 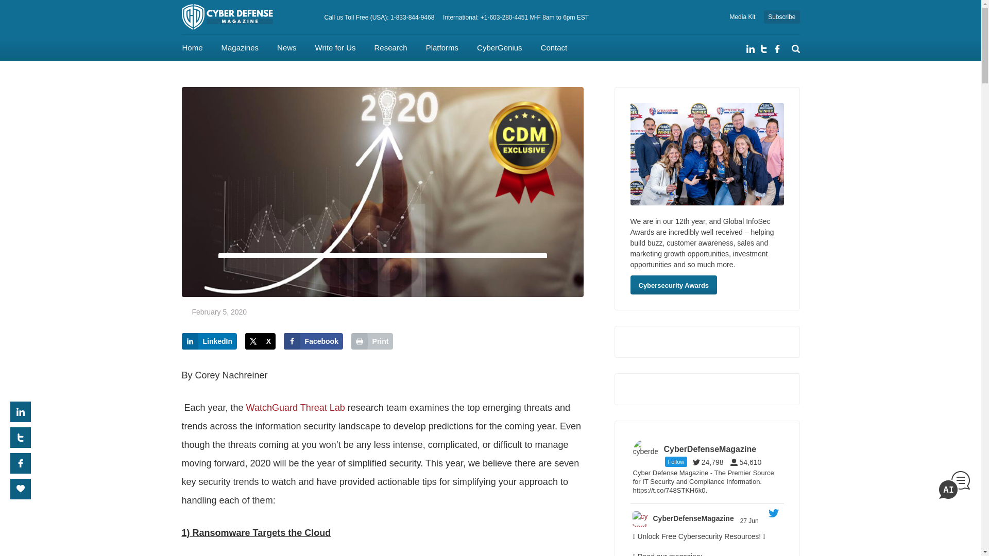 What do you see at coordinates (286, 47) in the screenshot?
I see `News` at bounding box center [286, 47].